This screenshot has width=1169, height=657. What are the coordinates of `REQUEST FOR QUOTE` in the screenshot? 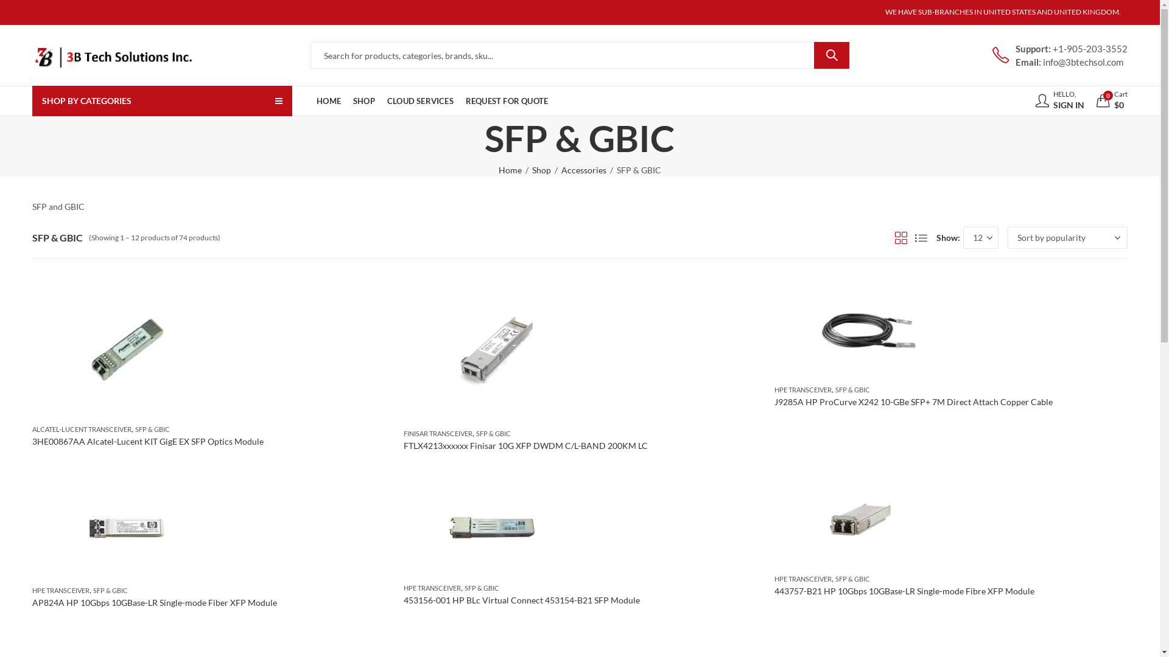 It's located at (507, 101).